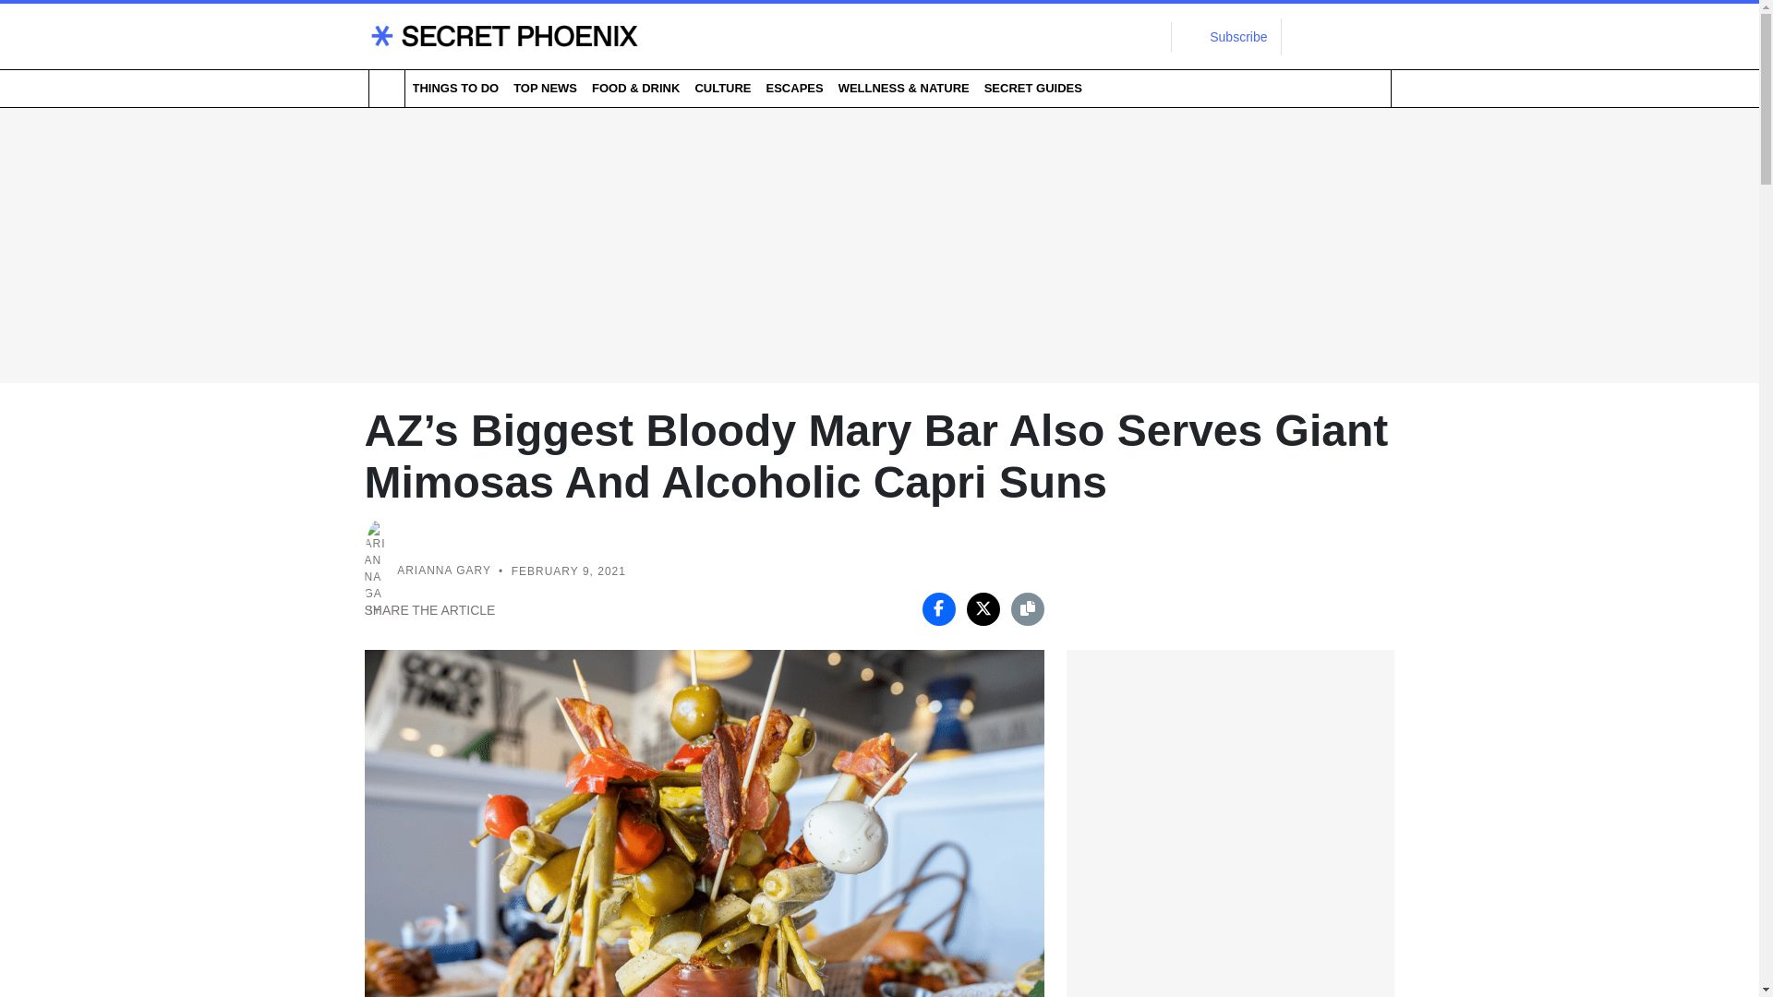 This screenshot has height=997, width=1773. I want to click on TOP NEWS, so click(545, 88).